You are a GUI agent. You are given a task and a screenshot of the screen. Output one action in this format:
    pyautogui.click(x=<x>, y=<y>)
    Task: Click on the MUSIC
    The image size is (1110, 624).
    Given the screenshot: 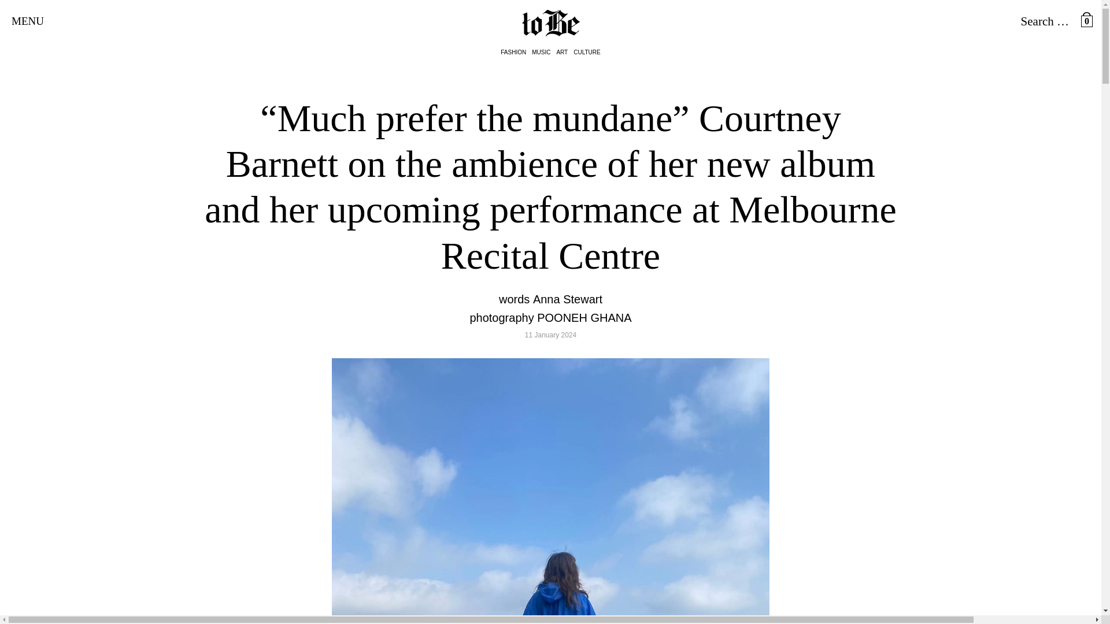 What is the action you would take?
    pyautogui.click(x=541, y=53)
    